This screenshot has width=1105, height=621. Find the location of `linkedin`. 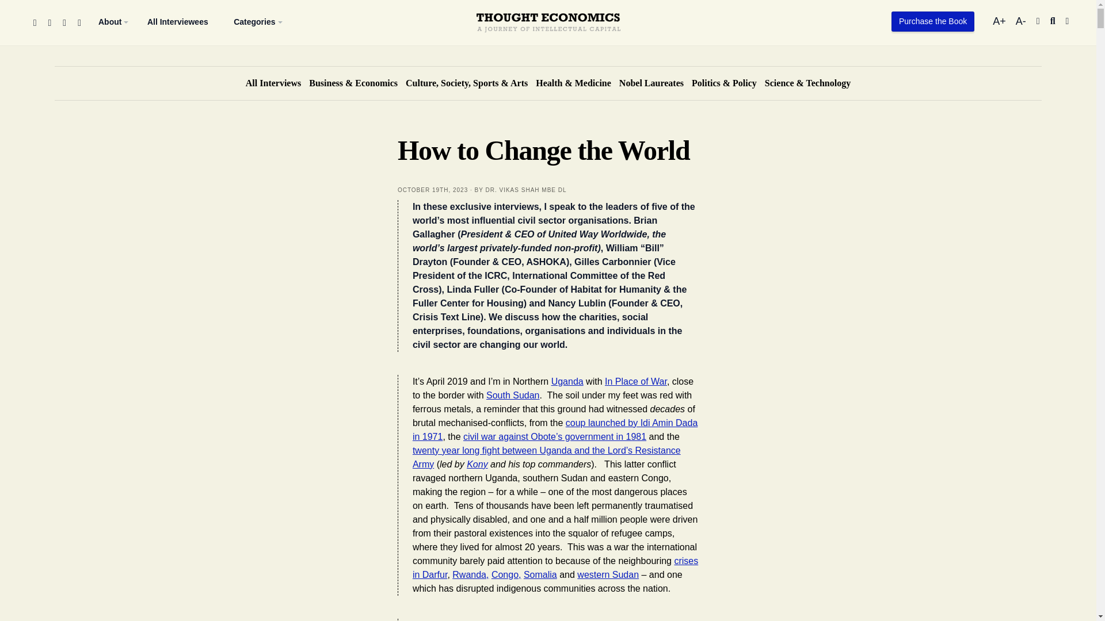

linkedin is located at coordinates (79, 23).